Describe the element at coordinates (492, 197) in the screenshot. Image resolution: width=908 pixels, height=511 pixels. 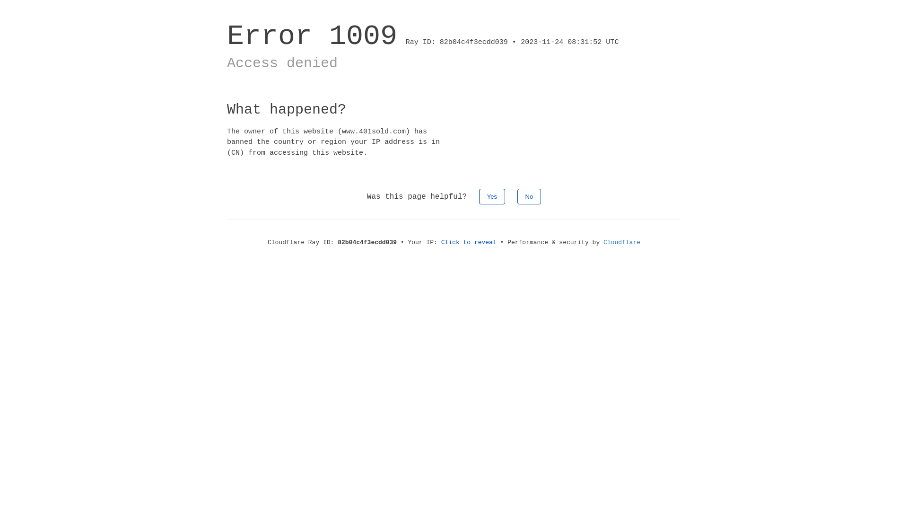
I see `Yes` at that location.